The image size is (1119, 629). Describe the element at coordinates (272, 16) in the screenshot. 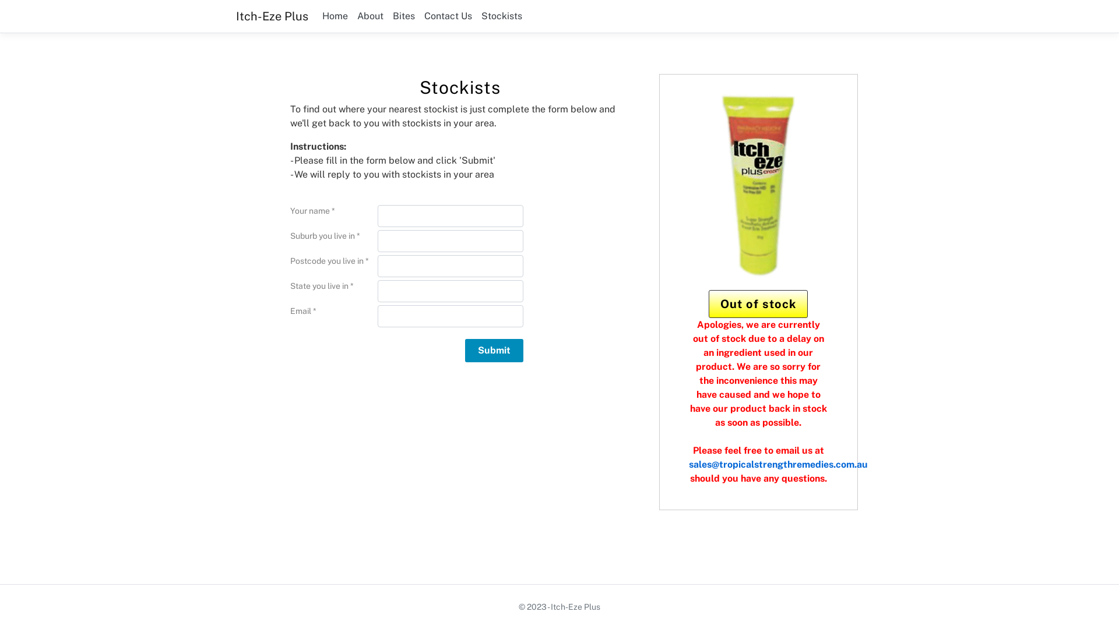

I see `Itch-Eze Plus` at that location.